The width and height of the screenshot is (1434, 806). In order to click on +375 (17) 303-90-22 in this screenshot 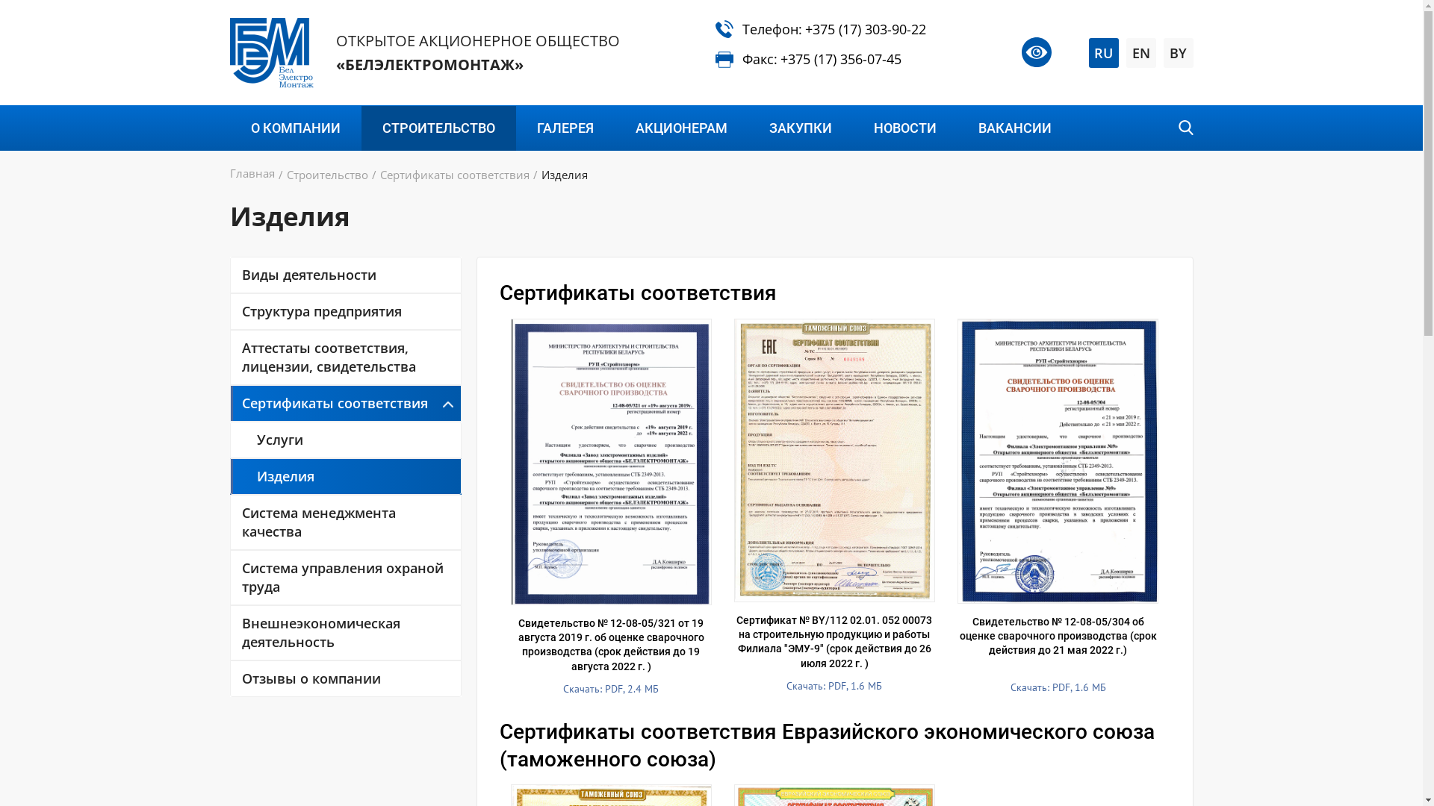, I will do `click(866, 30)`.